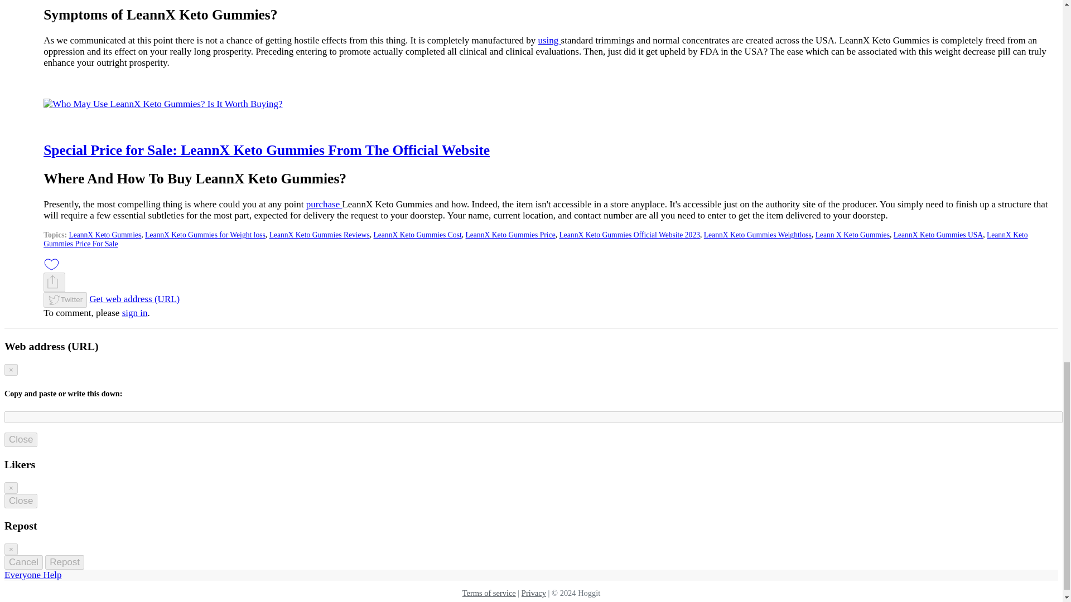 The image size is (1071, 602). I want to click on LeannX Keto Gummies for Weight loss, so click(205, 234).